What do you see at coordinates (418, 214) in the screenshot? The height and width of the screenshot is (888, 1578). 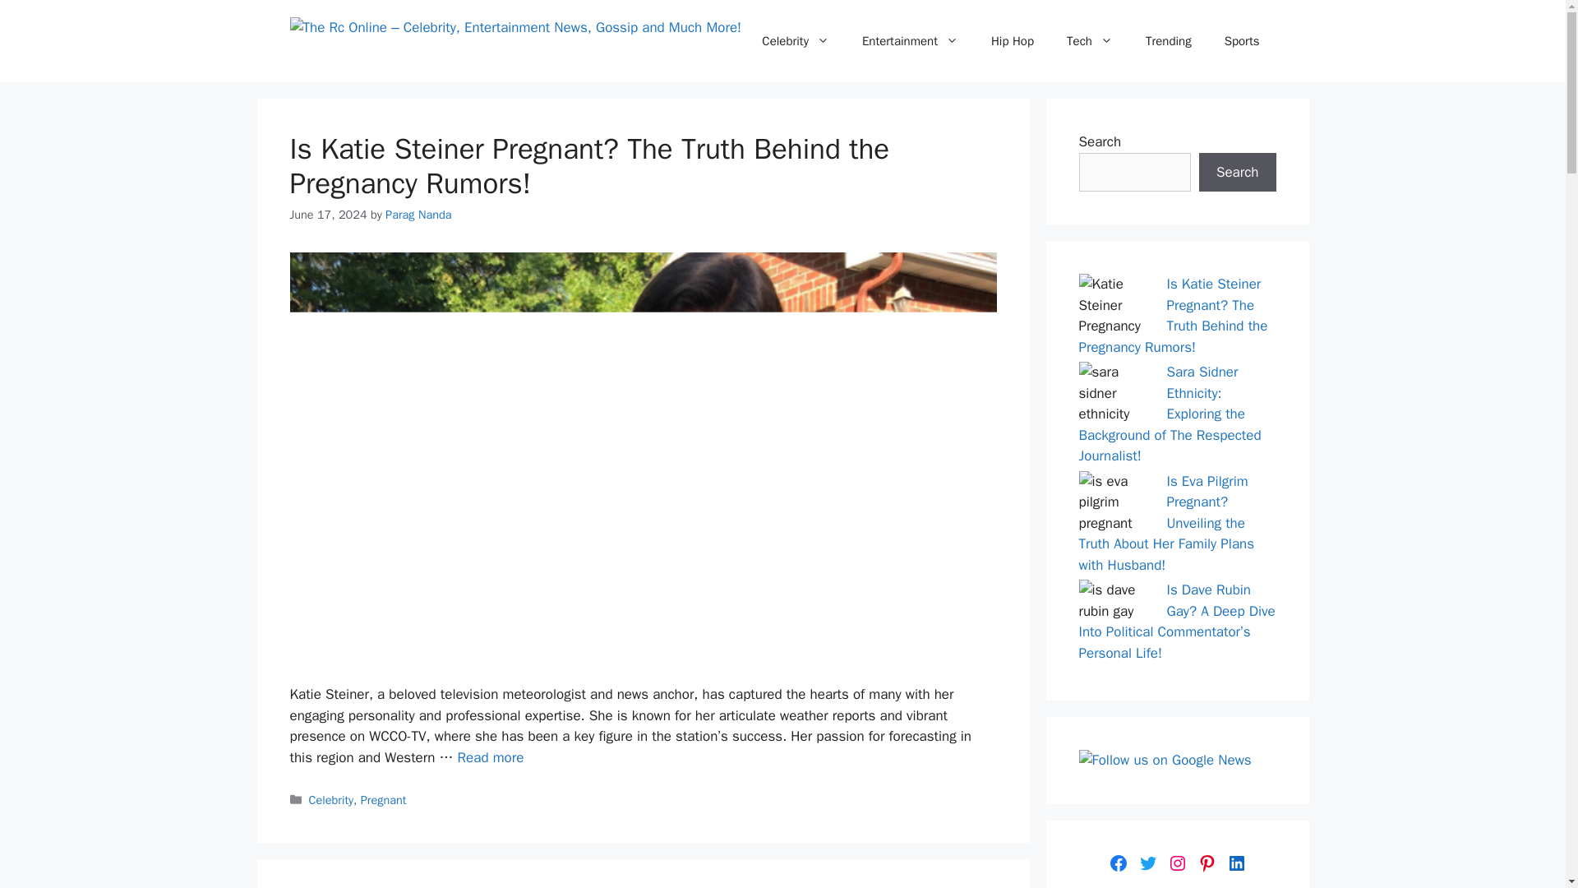 I see `View all posts by Parag Nanda` at bounding box center [418, 214].